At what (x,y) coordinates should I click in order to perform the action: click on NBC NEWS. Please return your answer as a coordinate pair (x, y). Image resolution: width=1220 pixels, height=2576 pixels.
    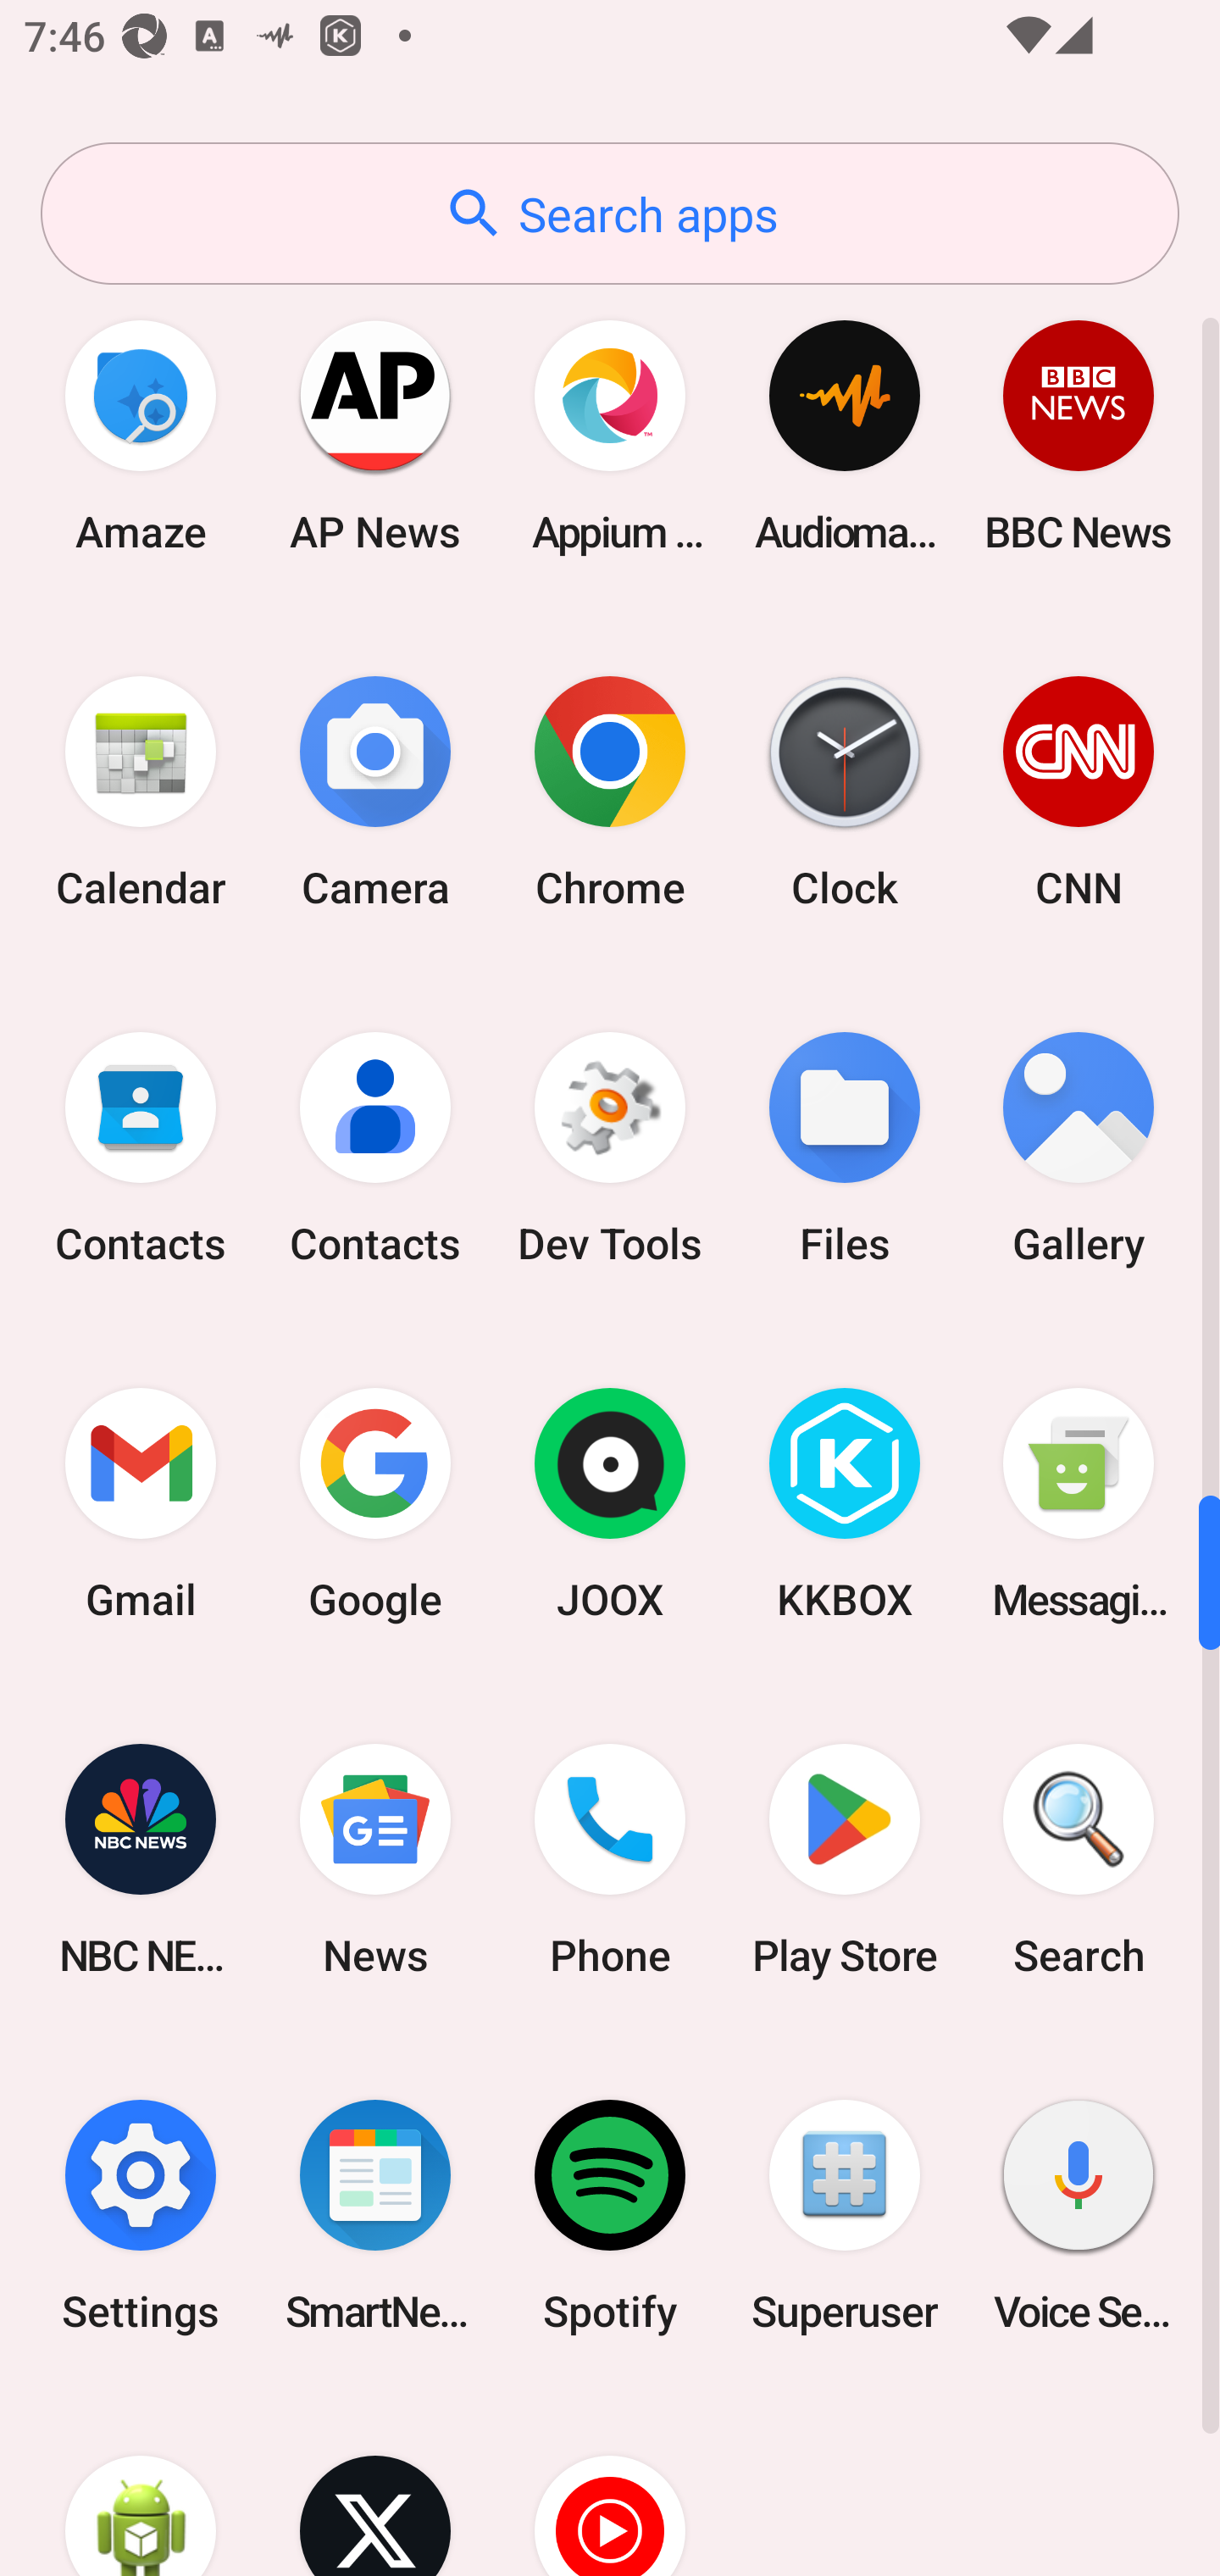
    Looking at the image, I should click on (141, 1859).